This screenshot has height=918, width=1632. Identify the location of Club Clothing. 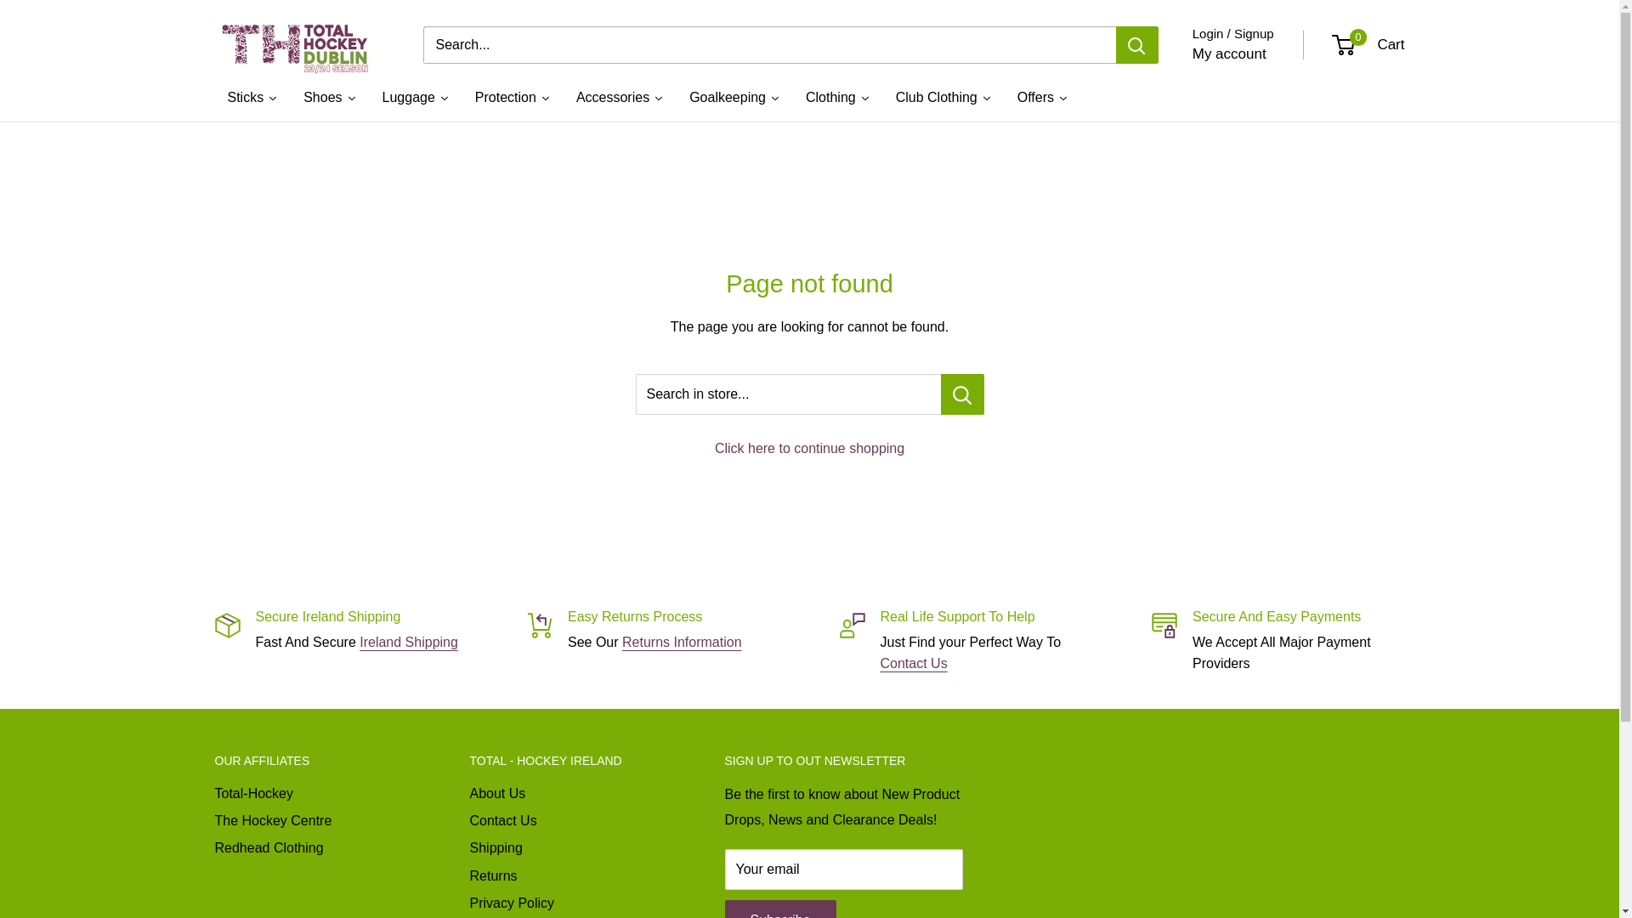
(943, 97).